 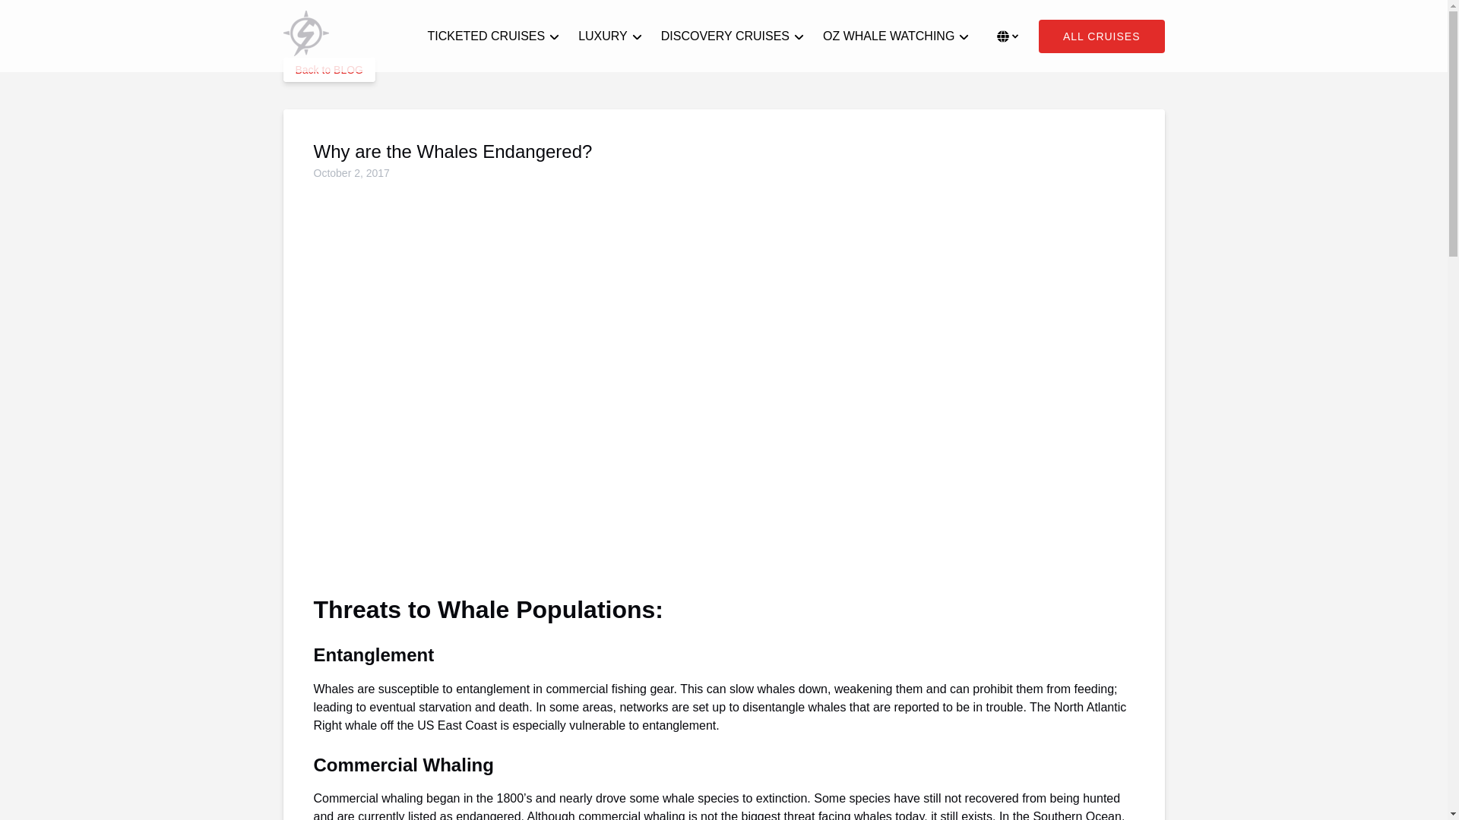 I want to click on OZ WHALE WATCHING, so click(x=897, y=36).